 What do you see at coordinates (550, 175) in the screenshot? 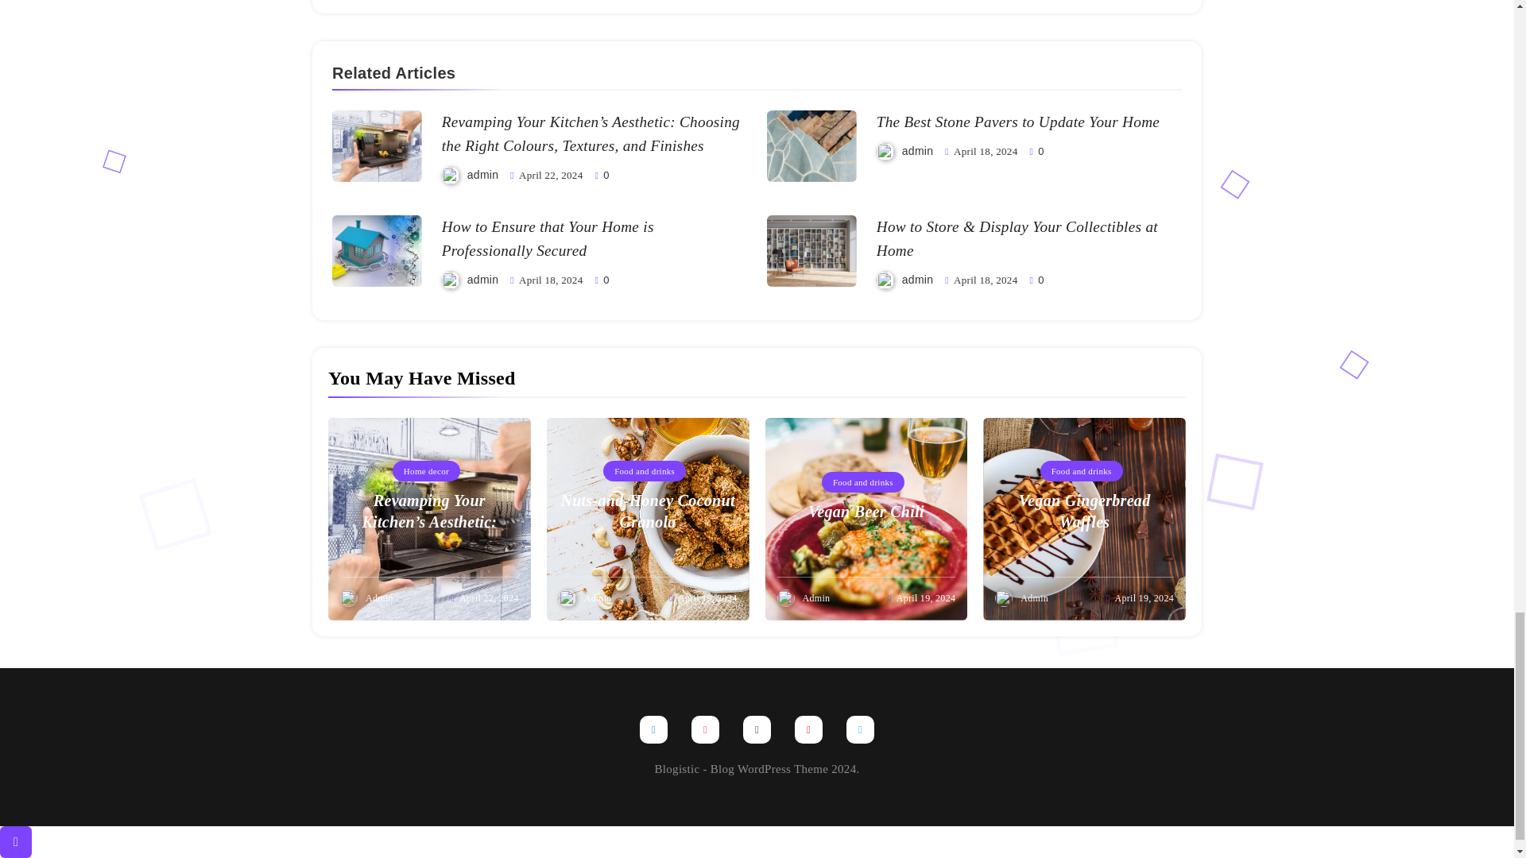
I see `April 22, 2024` at bounding box center [550, 175].